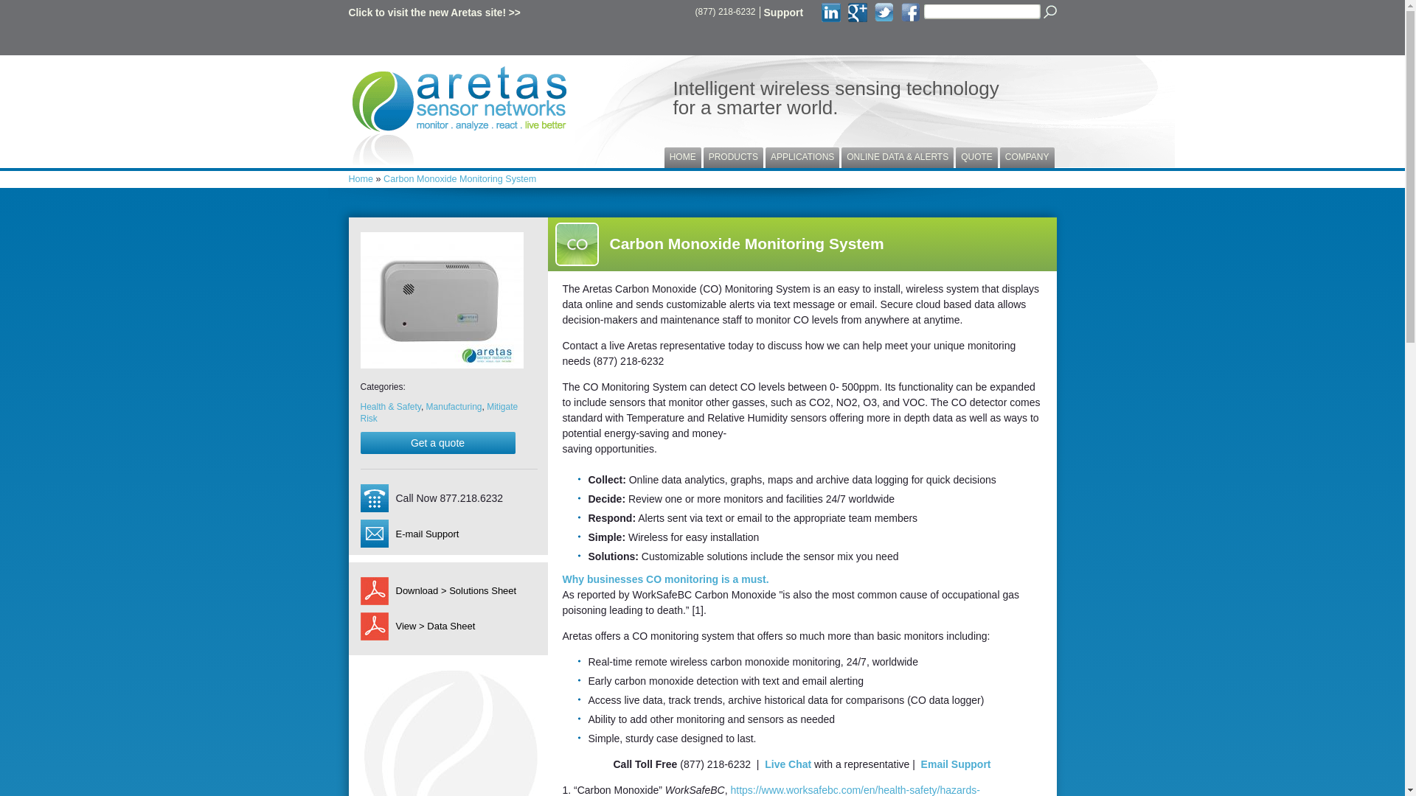  What do you see at coordinates (1049, 12) in the screenshot?
I see `Search` at bounding box center [1049, 12].